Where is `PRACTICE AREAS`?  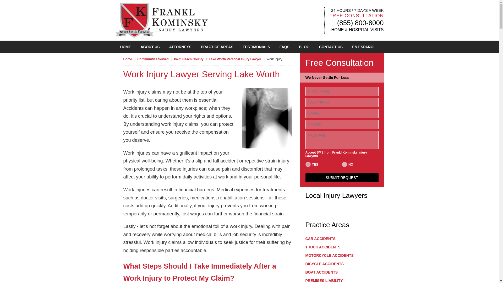 PRACTICE AREAS is located at coordinates (217, 47).